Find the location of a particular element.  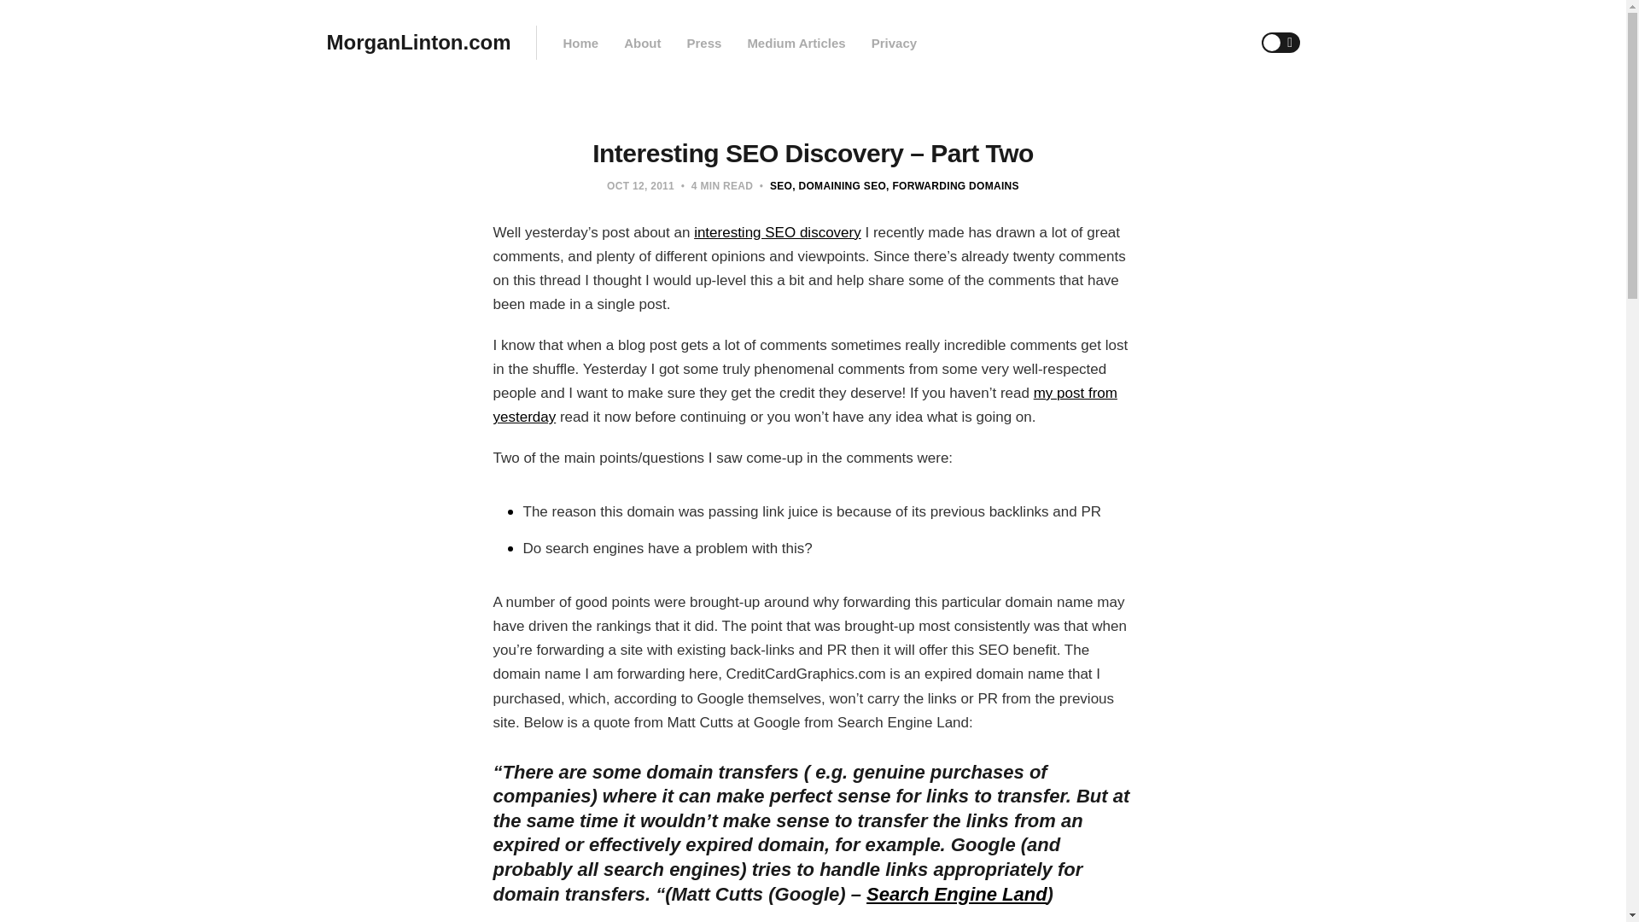

Press is located at coordinates (703, 43).